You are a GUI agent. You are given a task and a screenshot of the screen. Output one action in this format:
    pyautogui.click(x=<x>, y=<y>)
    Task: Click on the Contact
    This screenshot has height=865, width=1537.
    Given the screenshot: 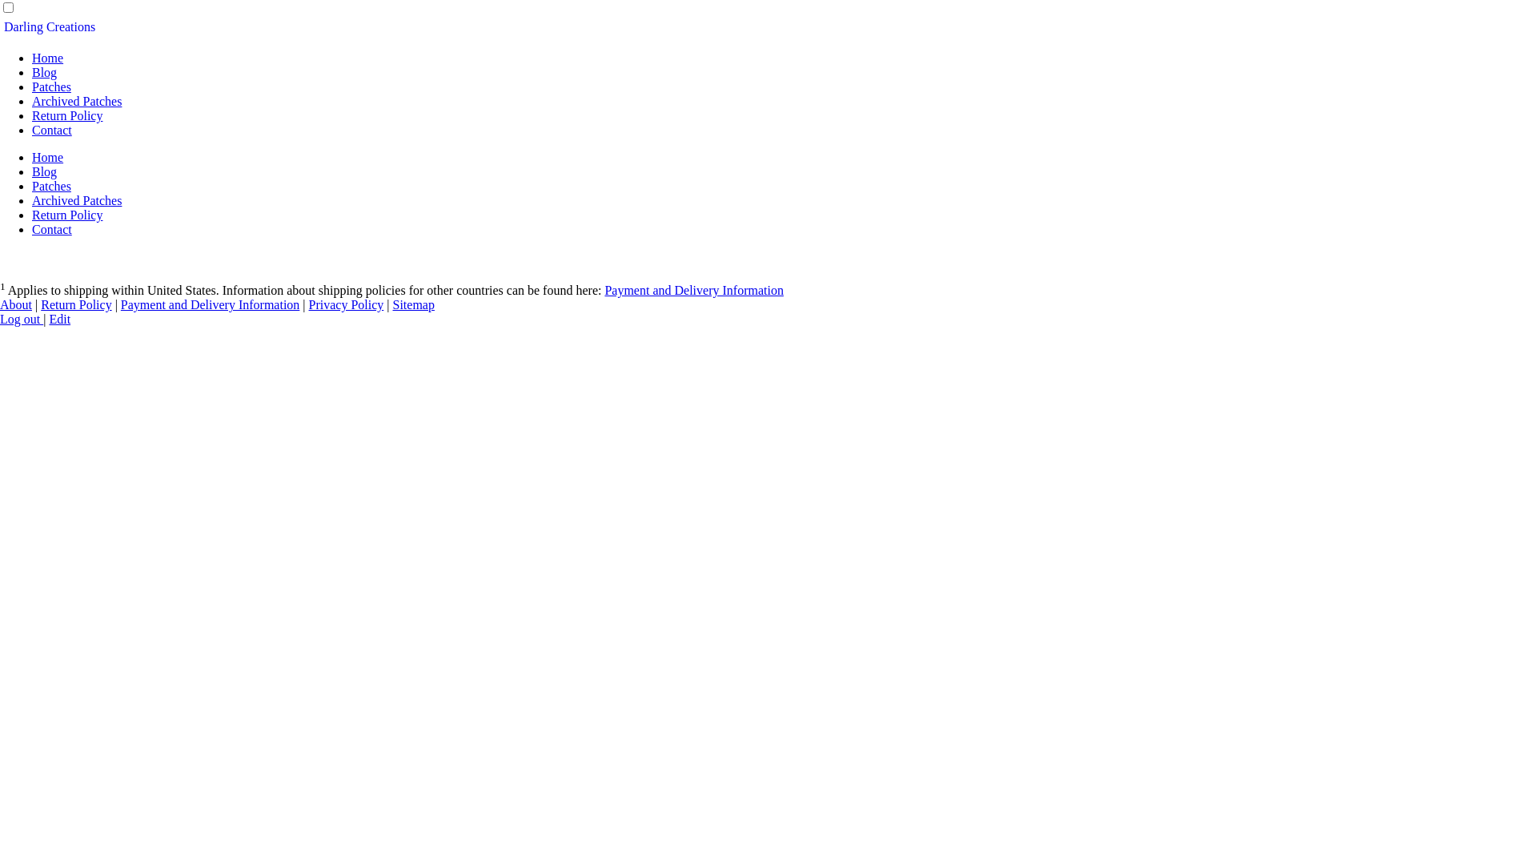 What is the action you would take?
    pyautogui.click(x=52, y=229)
    